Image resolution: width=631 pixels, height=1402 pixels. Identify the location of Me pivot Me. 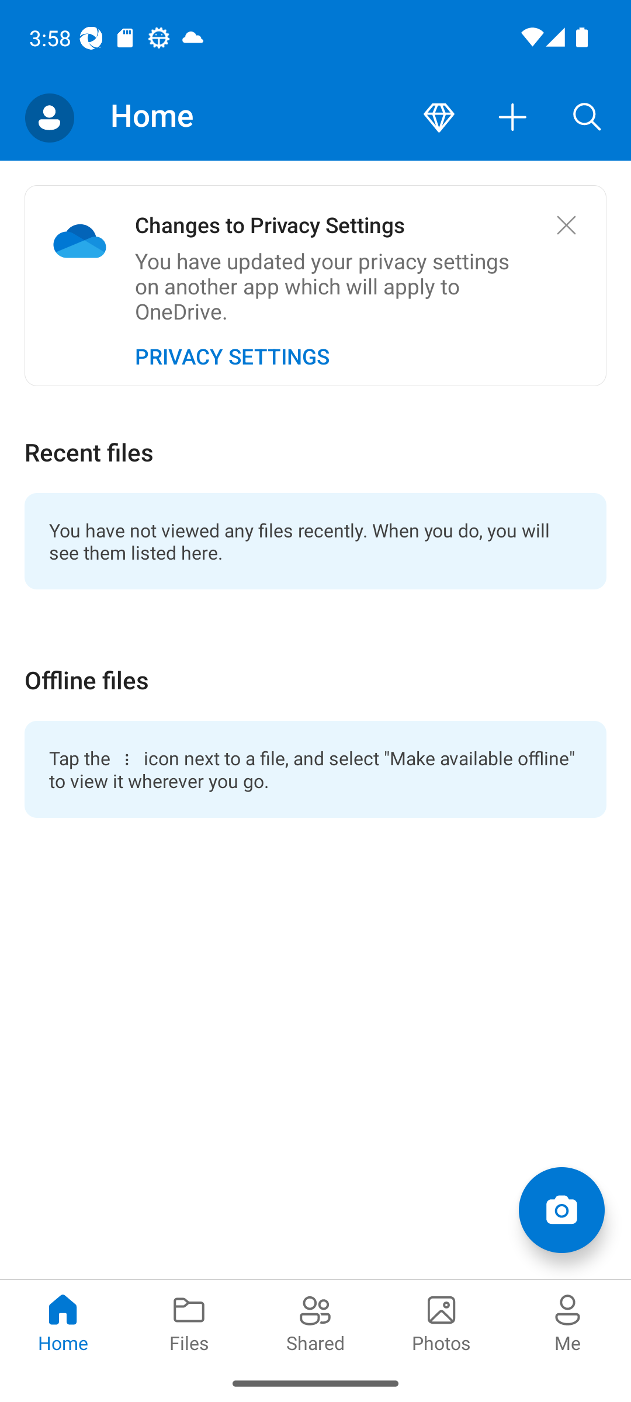
(568, 1321).